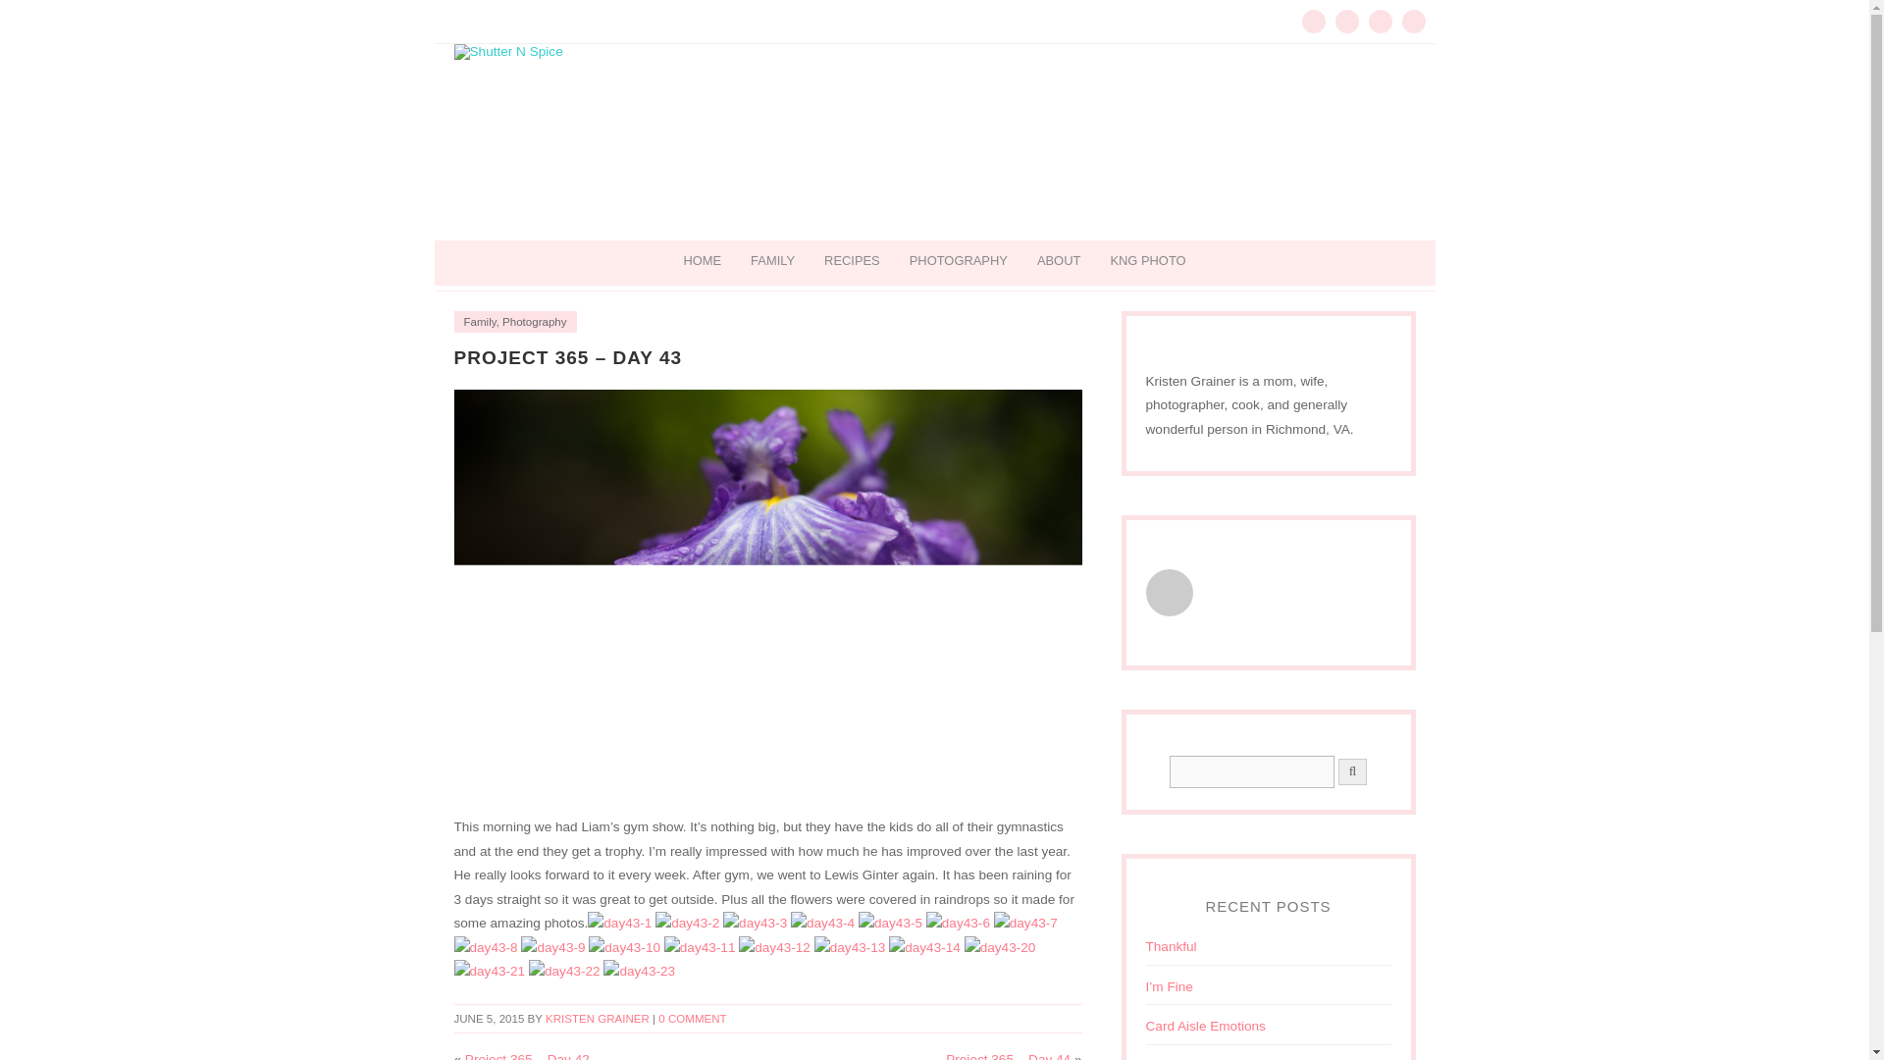 Image resolution: width=1884 pixels, height=1060 pixels. Describe the element at coordinates (934, 142) in the screenshot. I see `Shutter N Spice` at that location.